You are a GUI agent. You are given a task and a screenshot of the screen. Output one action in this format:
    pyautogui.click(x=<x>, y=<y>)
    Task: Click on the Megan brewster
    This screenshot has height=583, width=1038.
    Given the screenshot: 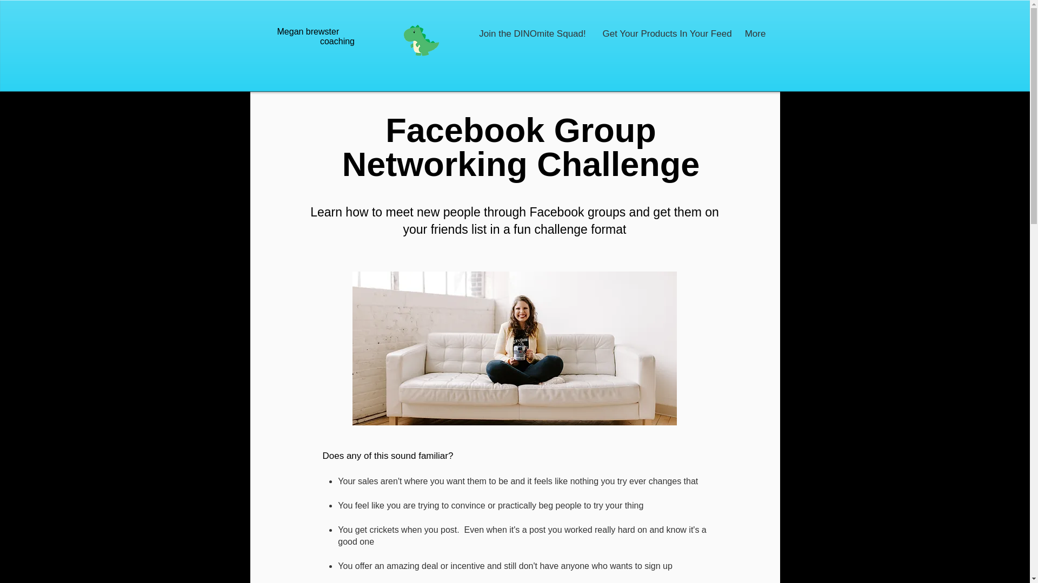 What is the action you would take?
    pyautogui.click(x=308, y=31)
    